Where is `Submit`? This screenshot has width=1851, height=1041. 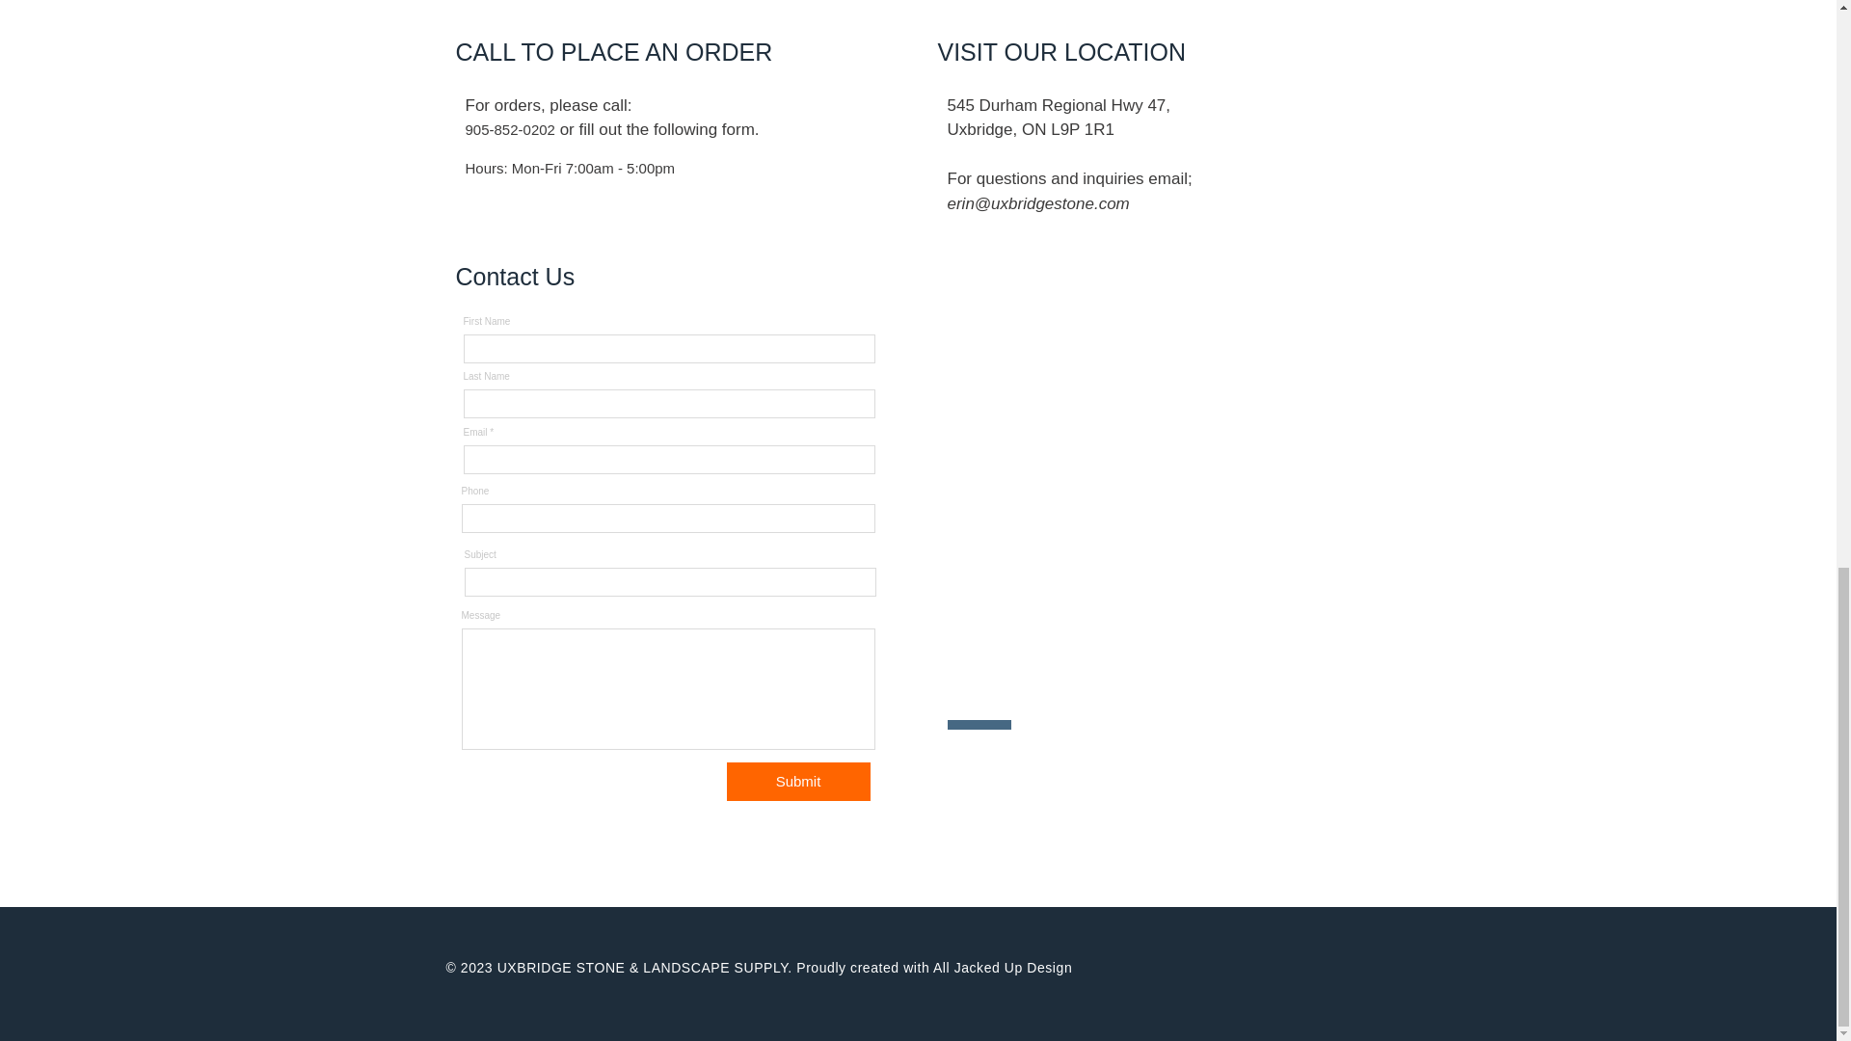
Submit is located at coordinates (798, 781).